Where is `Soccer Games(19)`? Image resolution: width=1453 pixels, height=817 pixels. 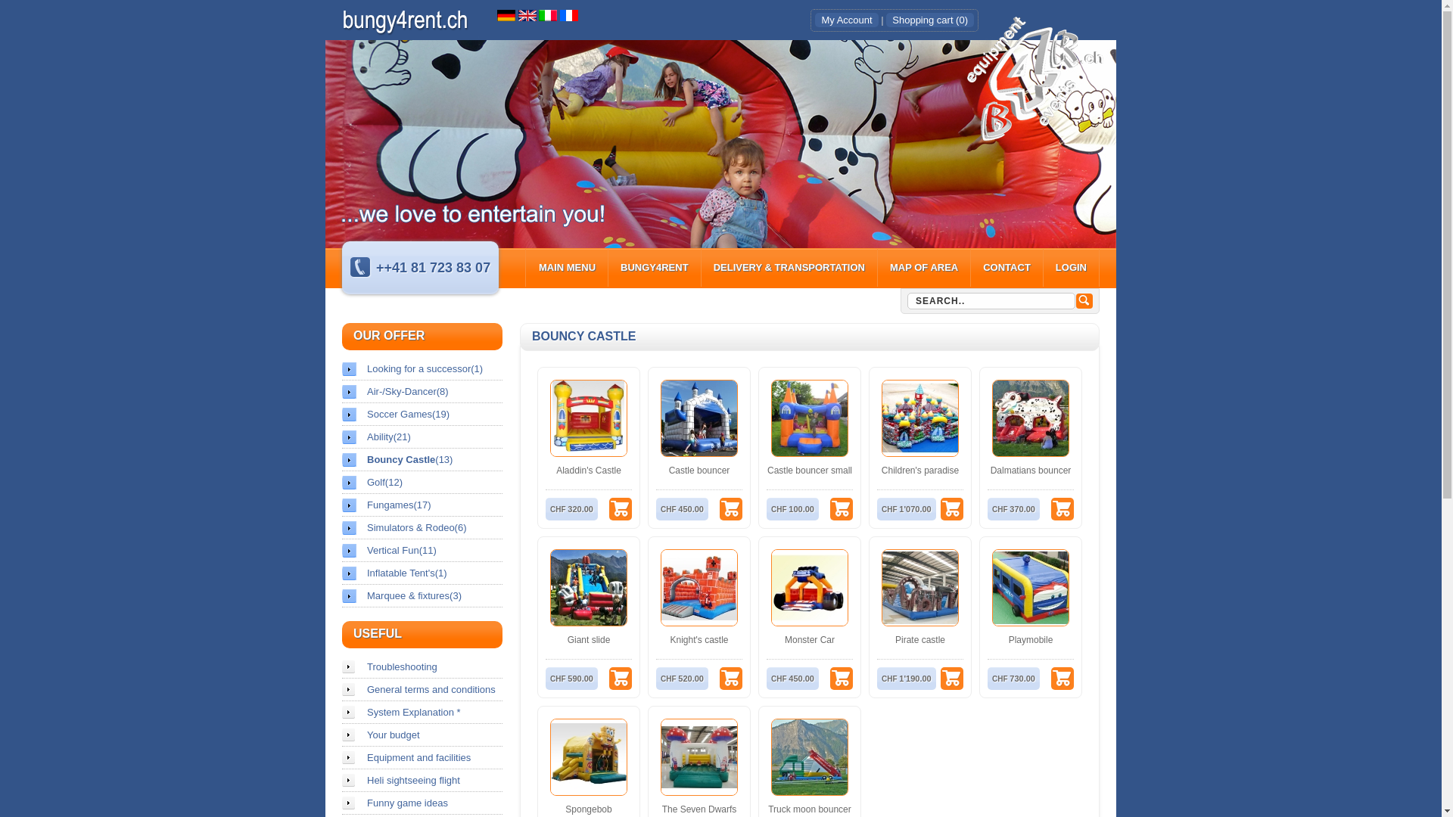 Soccer Games(19) is located at coordinates (422, 415).